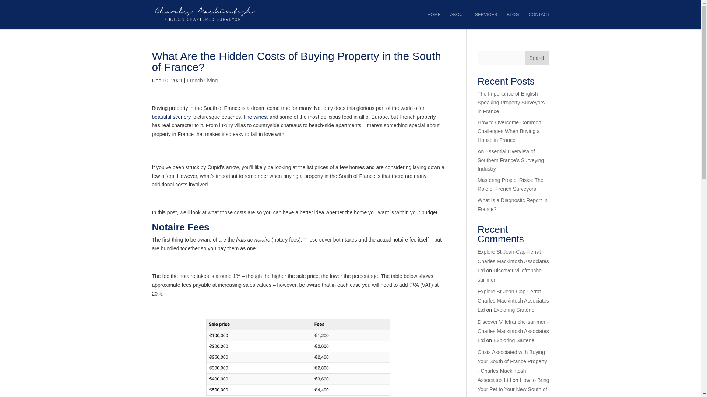 This screenshot has width=707, height=397. I want to click on Discover Villefranche-sur-mer, so click(510, 275).